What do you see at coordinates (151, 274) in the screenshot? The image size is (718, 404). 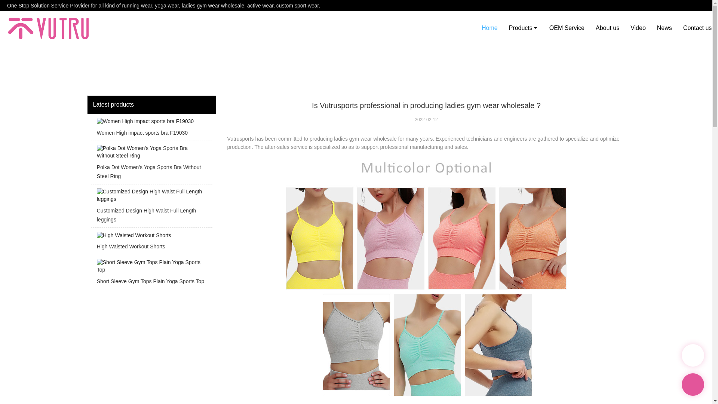 I see `Short Sleeve Gym Tops Plain Yoga Sports Top` at bounding box center [151, 274].